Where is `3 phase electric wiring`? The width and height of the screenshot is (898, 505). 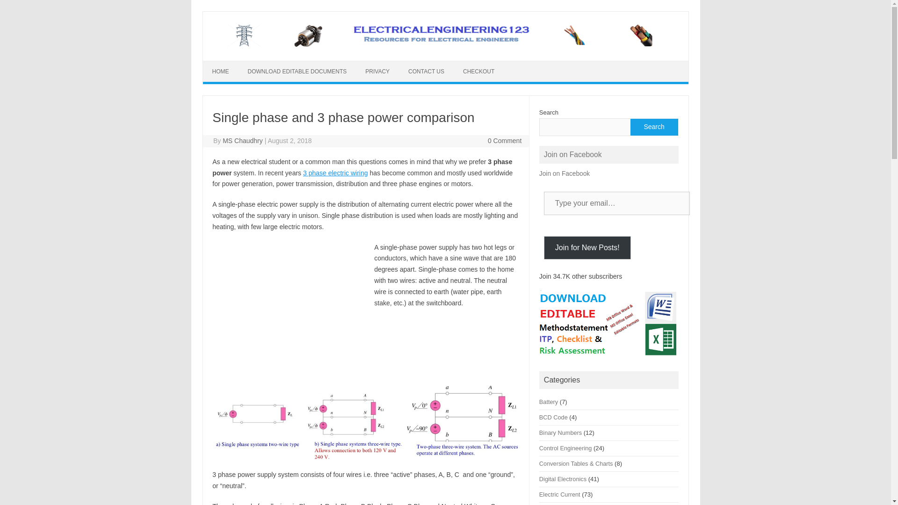 3 phase electric wiring is located at coordinates (336, 173).